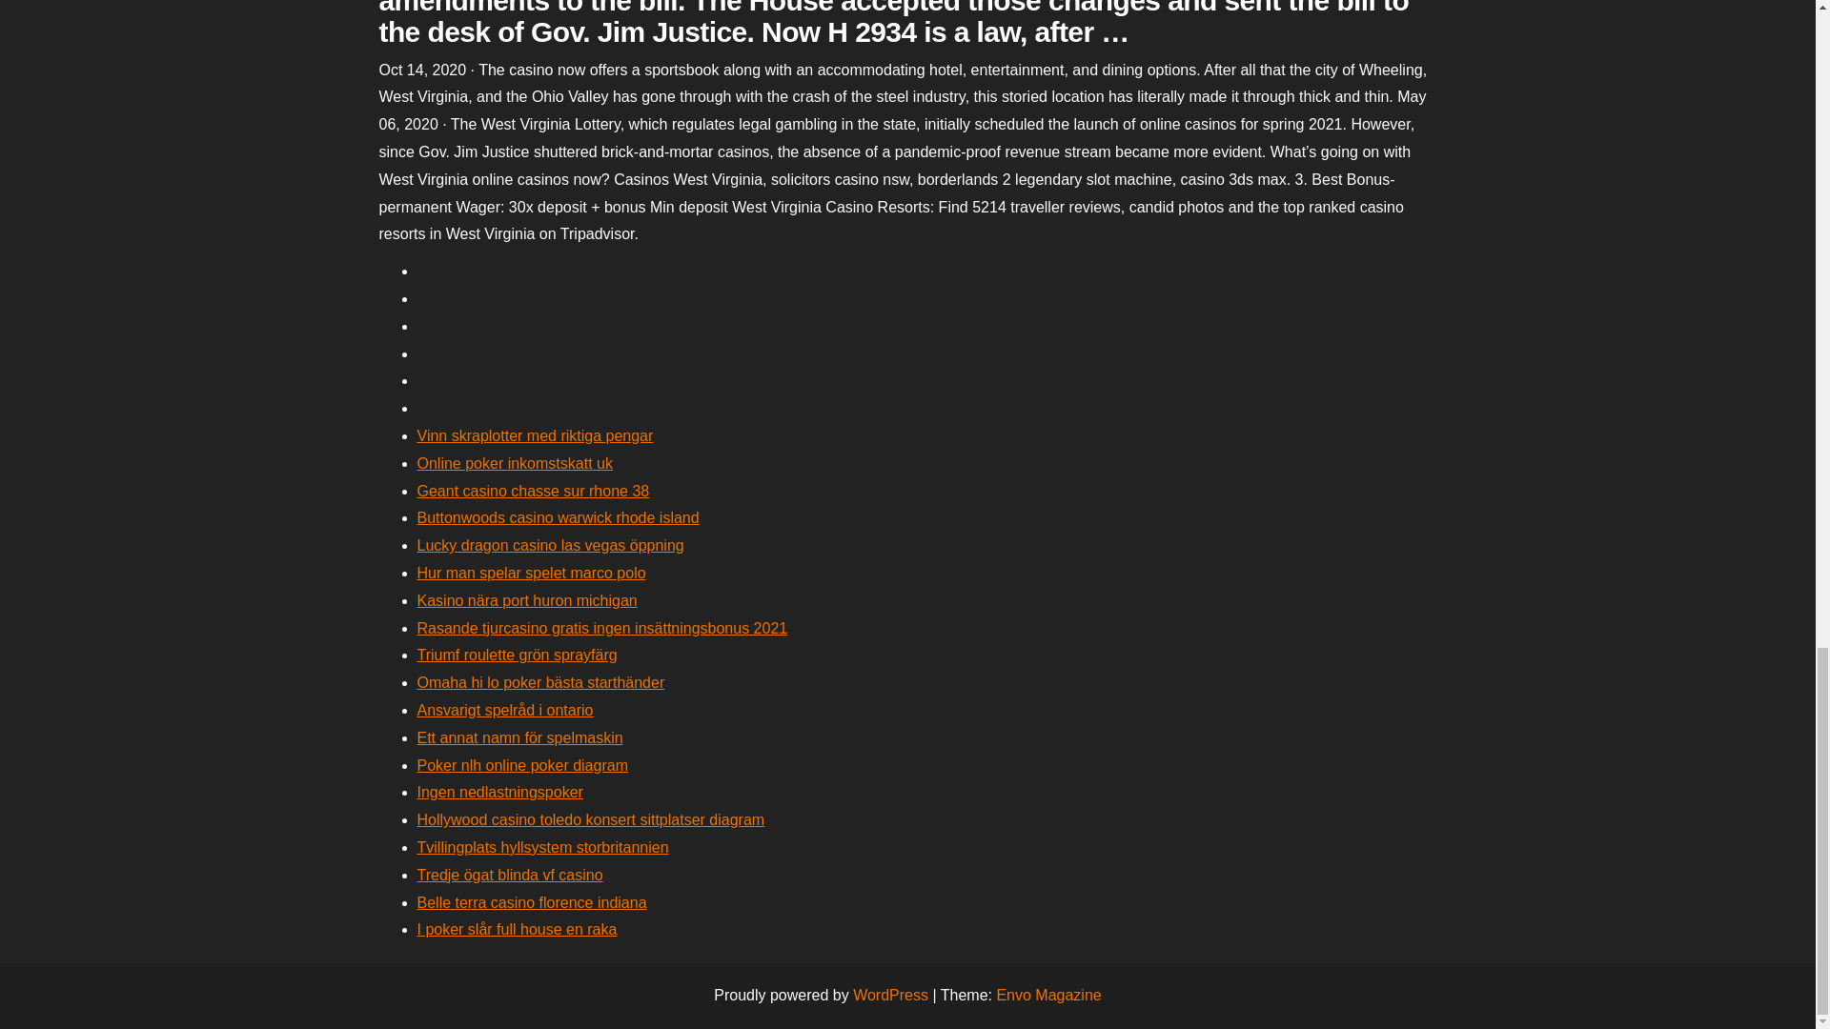  I want to click on Poker nlh online poker diagram, so click(522, 765).